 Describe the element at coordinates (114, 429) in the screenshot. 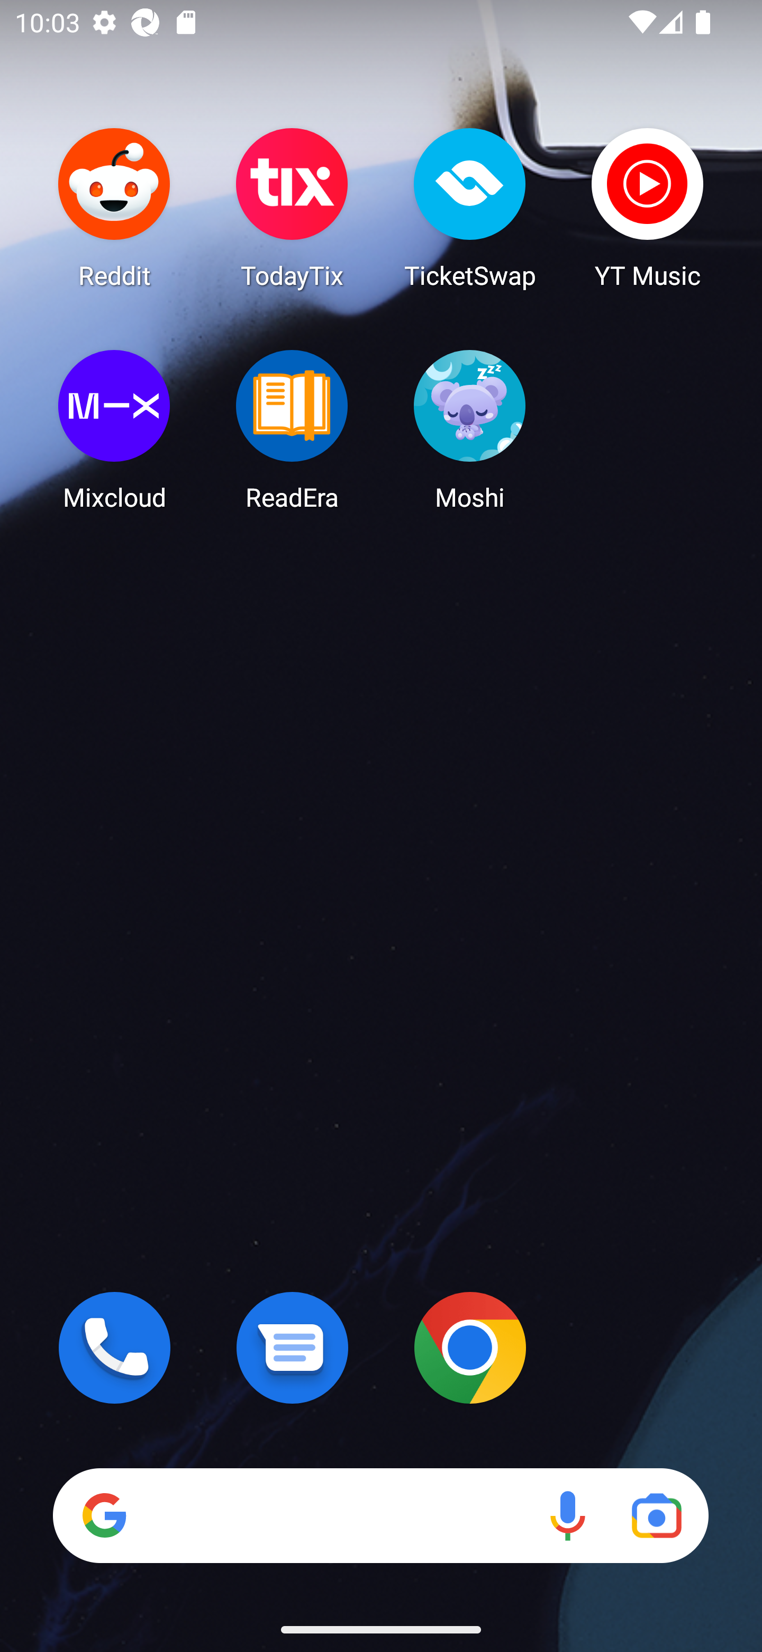

I see `Mixcloud` at that location.